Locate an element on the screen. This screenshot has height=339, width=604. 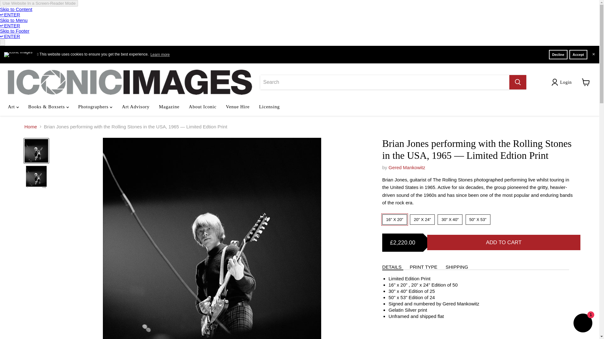
Accept is located at coordinates (578, 54).